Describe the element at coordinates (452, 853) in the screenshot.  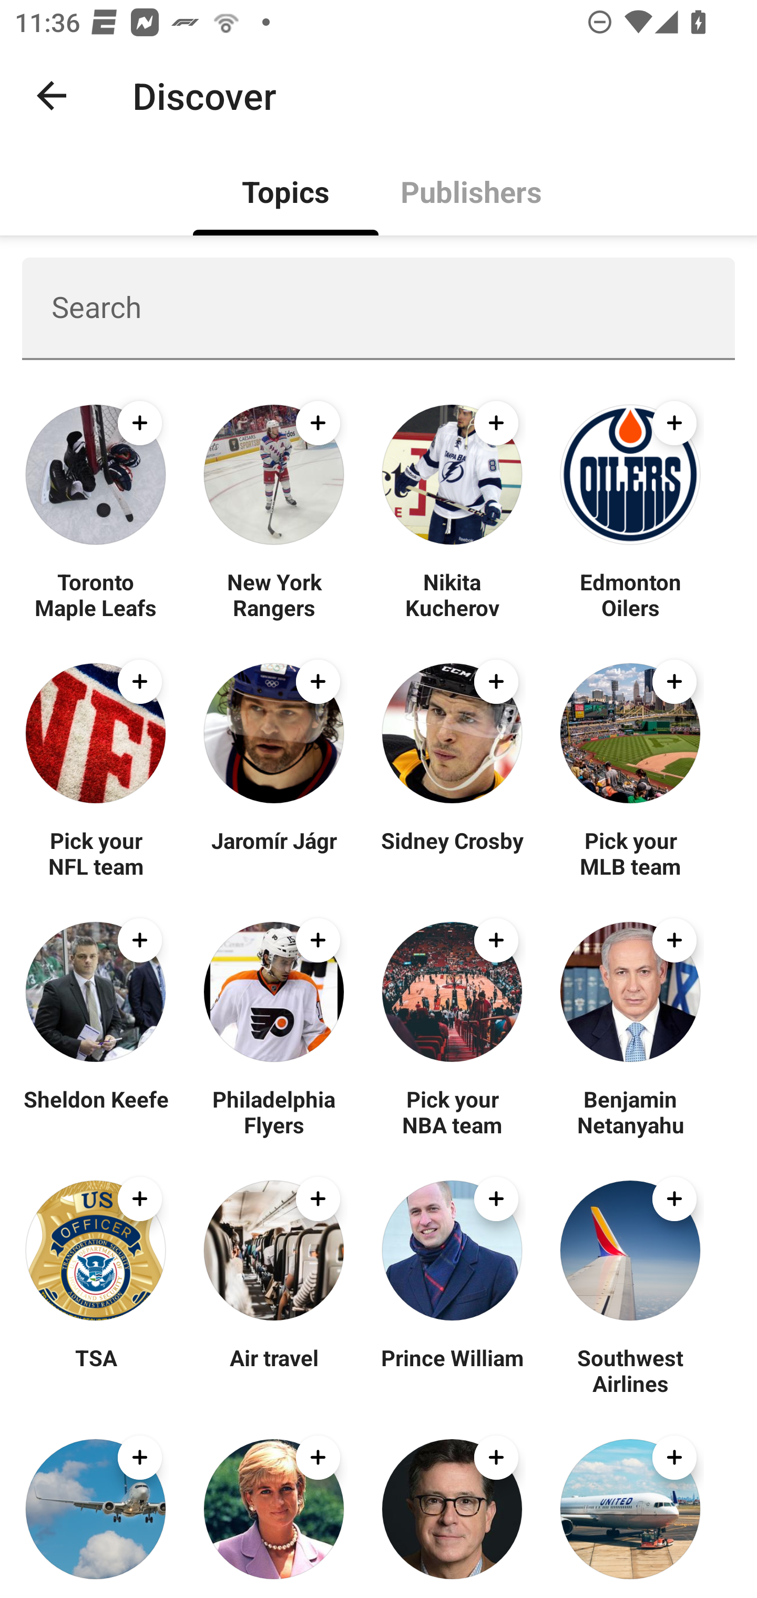
I see `Sidney Crosby` at that location.